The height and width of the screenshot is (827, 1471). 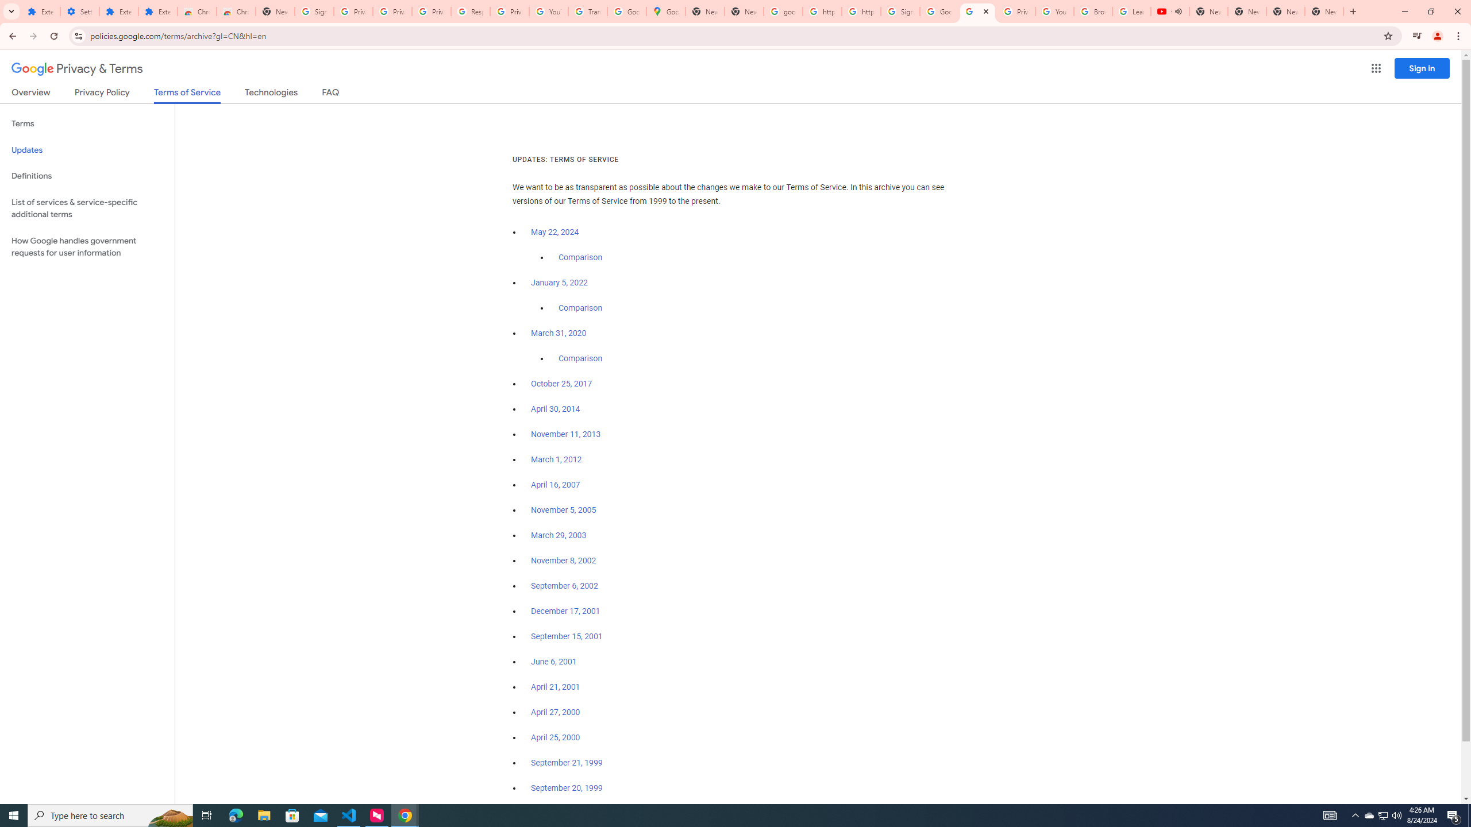 What do you see at coordinates (556, 485) in the screenshot?
I see `April 16, 2007` at bounding box center [556, 485].